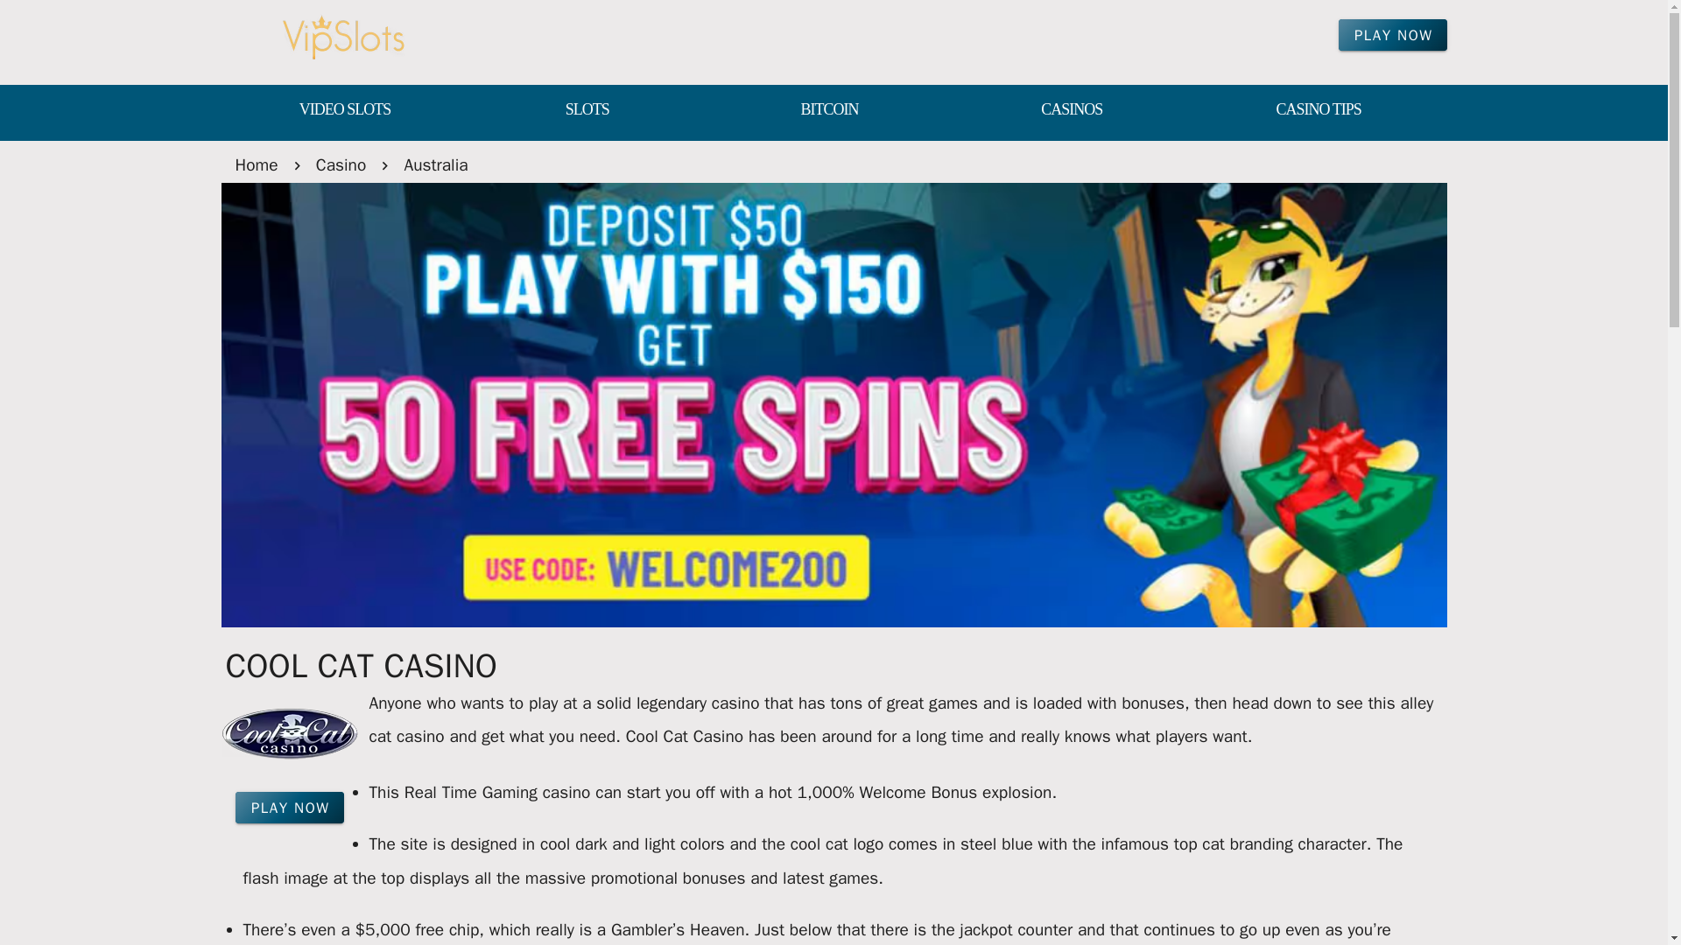 The width and height of the screenshot is (1681, 945). Describe the element at coordinates (256, 164) in the screenshot. I see `Home` at that location.